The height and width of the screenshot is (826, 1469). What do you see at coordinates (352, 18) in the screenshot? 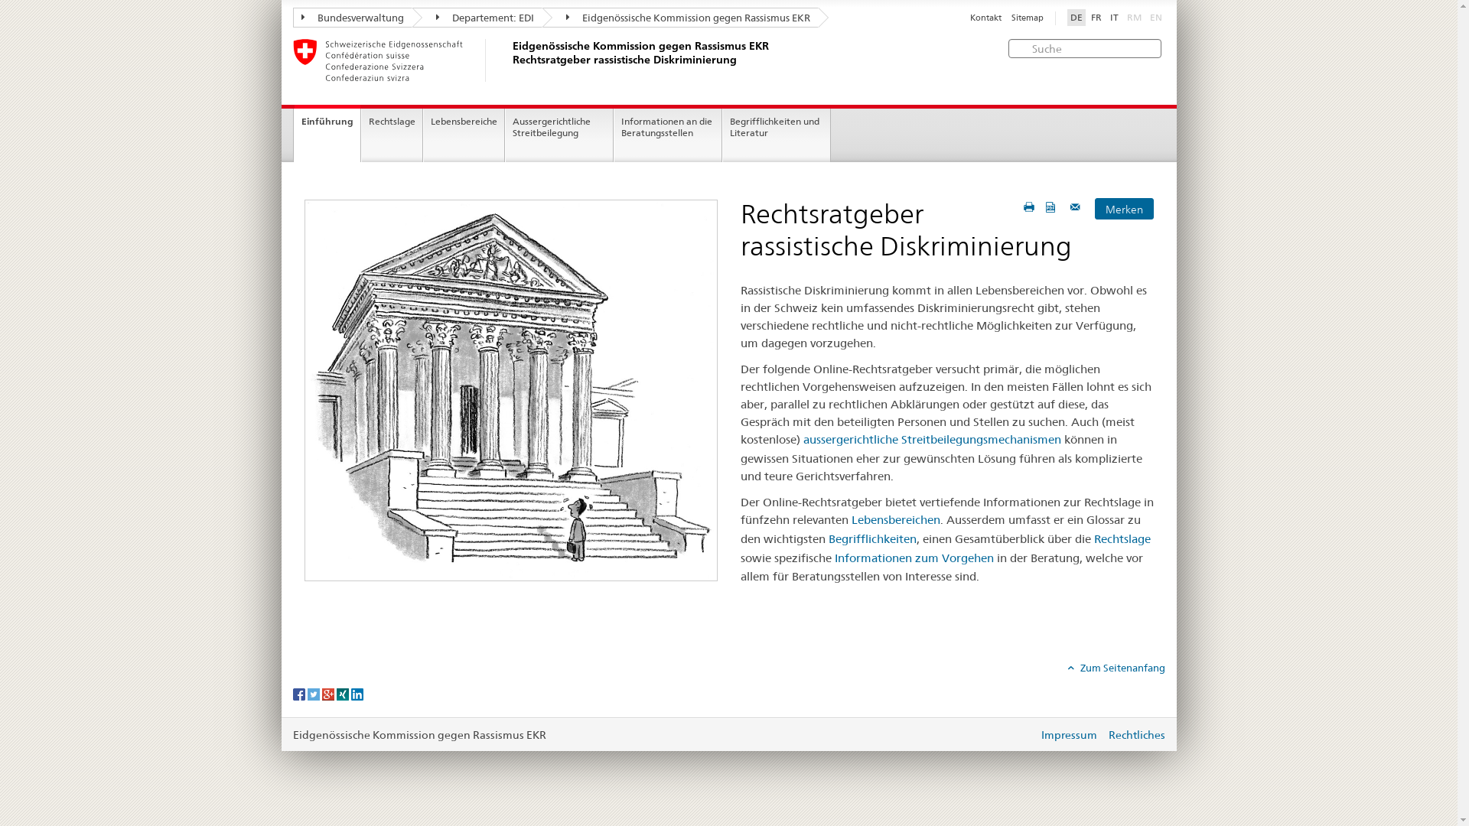
I see `Bundesverwaltung` at bounding box center [352, 18].